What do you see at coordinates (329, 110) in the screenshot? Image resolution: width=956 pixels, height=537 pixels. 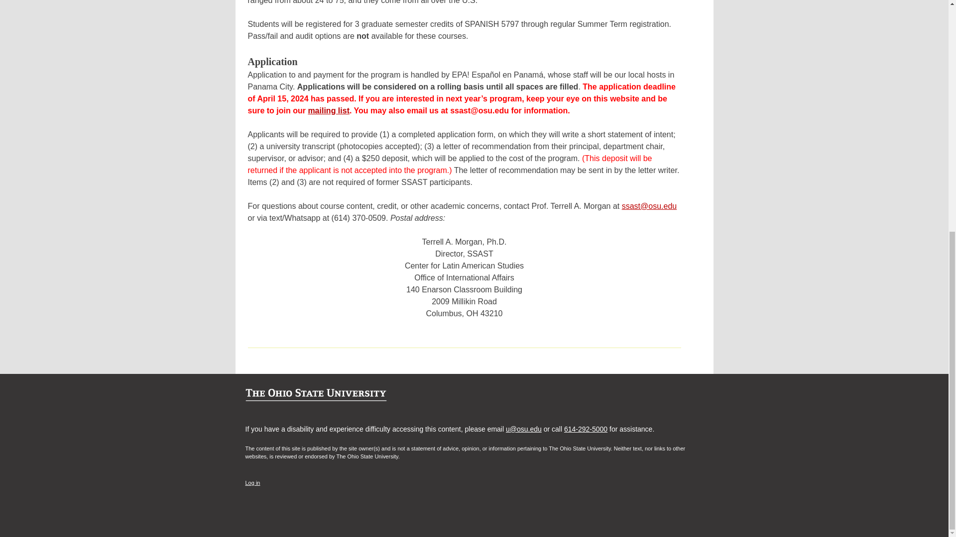 I see `mailing list` at bounding box center [329, 110].